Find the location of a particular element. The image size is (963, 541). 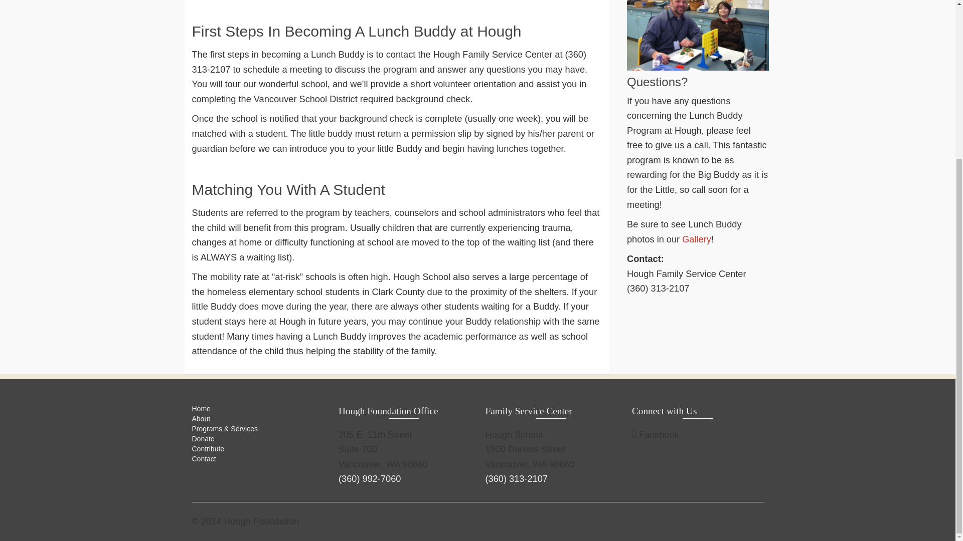

Home is located at coordinates (201, 409).